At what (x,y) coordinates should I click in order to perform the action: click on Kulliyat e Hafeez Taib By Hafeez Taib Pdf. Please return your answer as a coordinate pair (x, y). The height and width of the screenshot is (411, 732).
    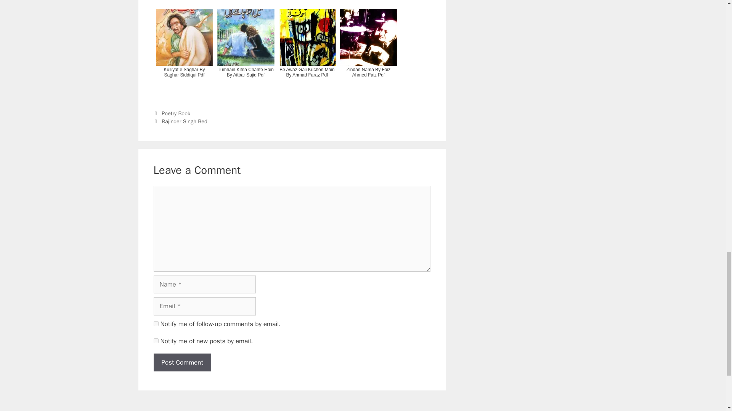
    Looking at the image, I should click on (307, 2).